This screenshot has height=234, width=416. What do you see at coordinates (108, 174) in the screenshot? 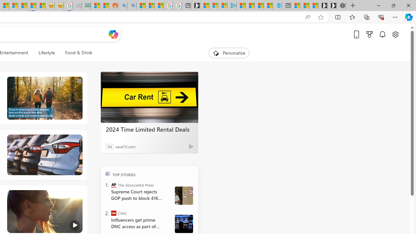
I see `TOP` at bounding box center [108, 174].